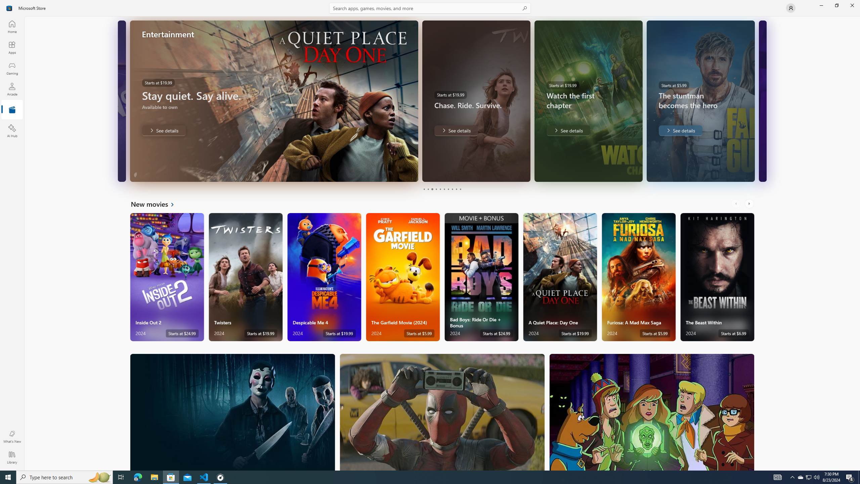 This screenshot has height=484, width=860. What do you see at coordinates (428, 189) in the screenshot?
I see `Page 2` at bounding box center [428, 189].